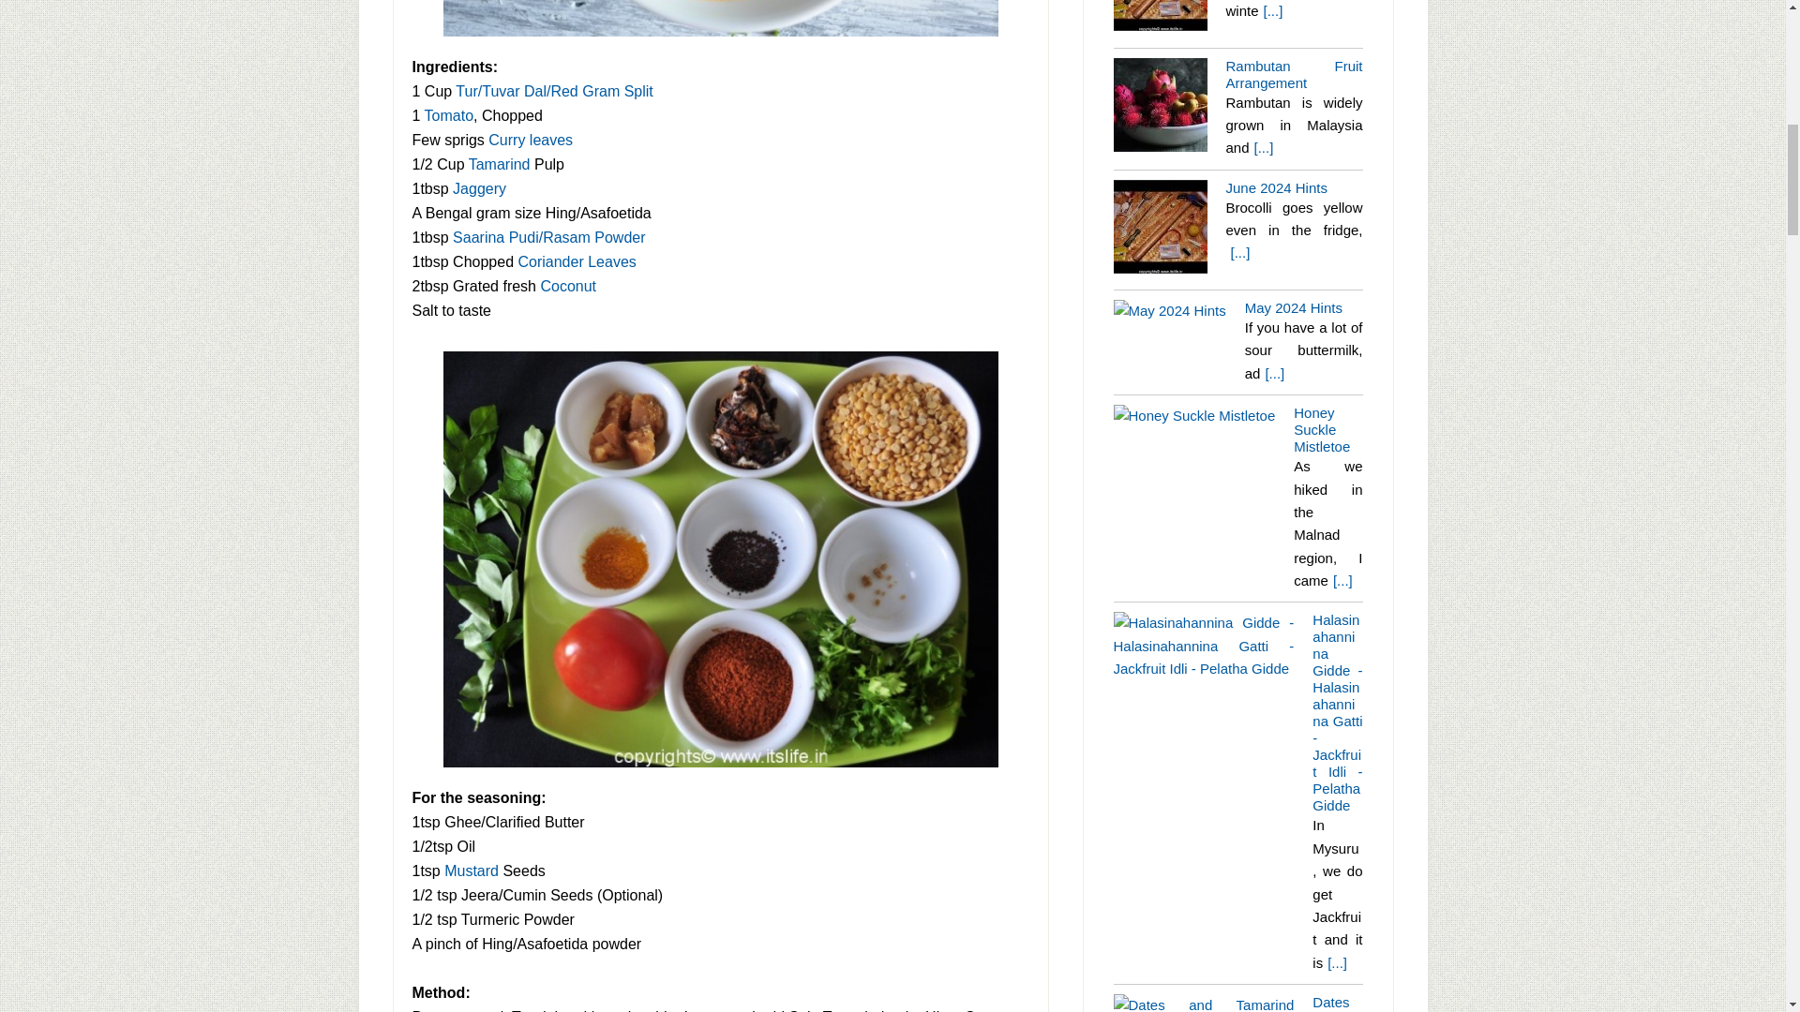  I want to click on Jaggery, so click(479, 187).